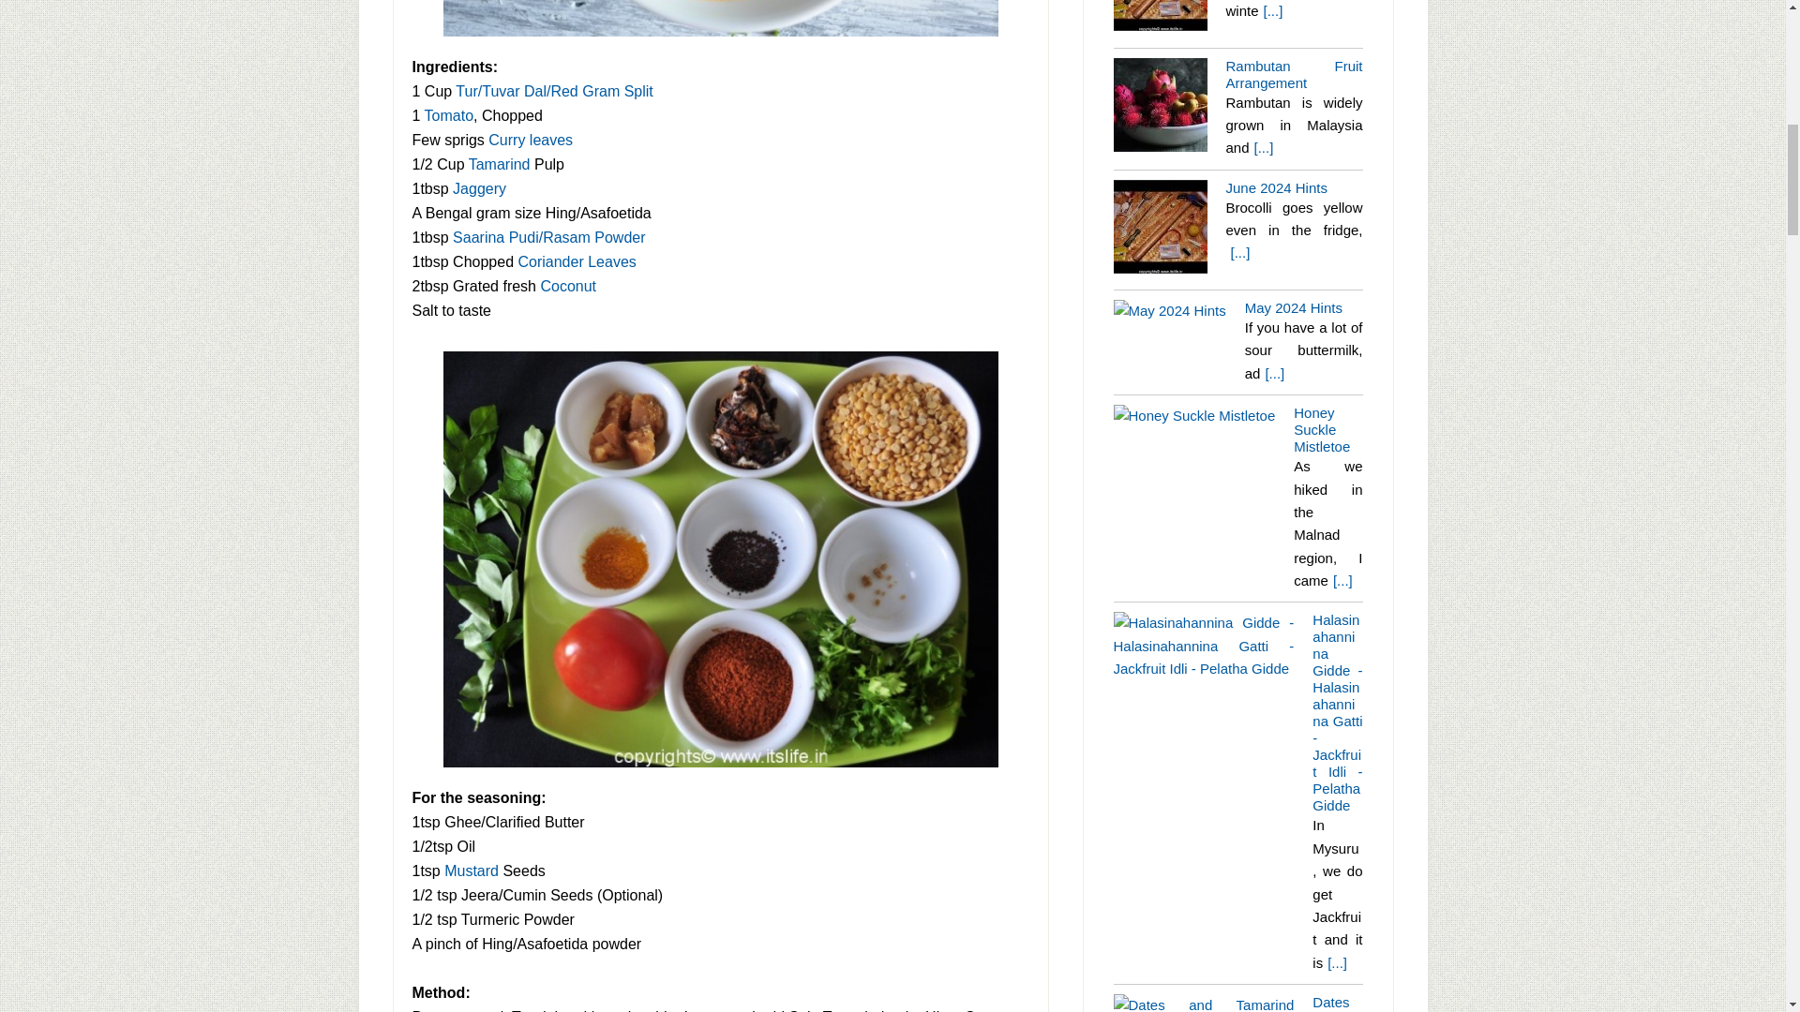  I want to click on Jaggery, so click(479, 187).